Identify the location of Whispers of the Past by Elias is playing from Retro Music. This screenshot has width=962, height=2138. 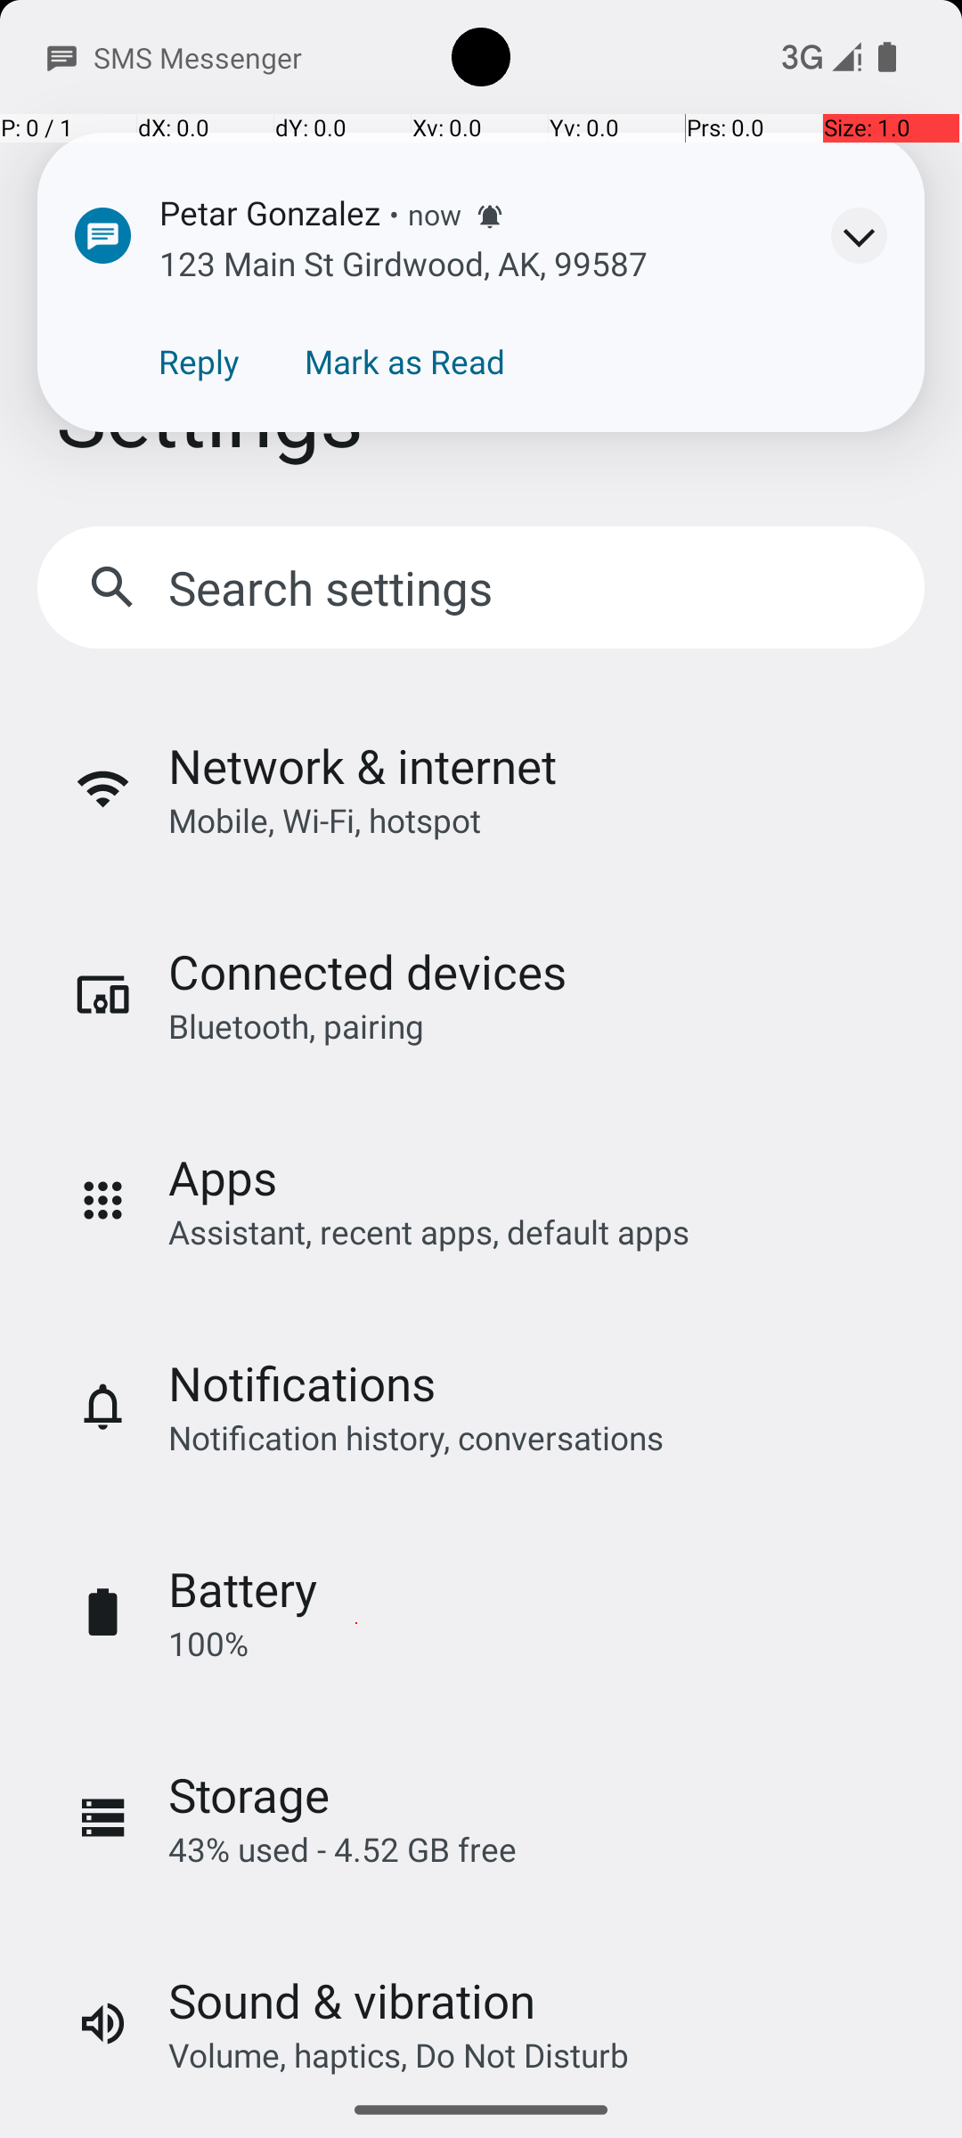
(481, 330).